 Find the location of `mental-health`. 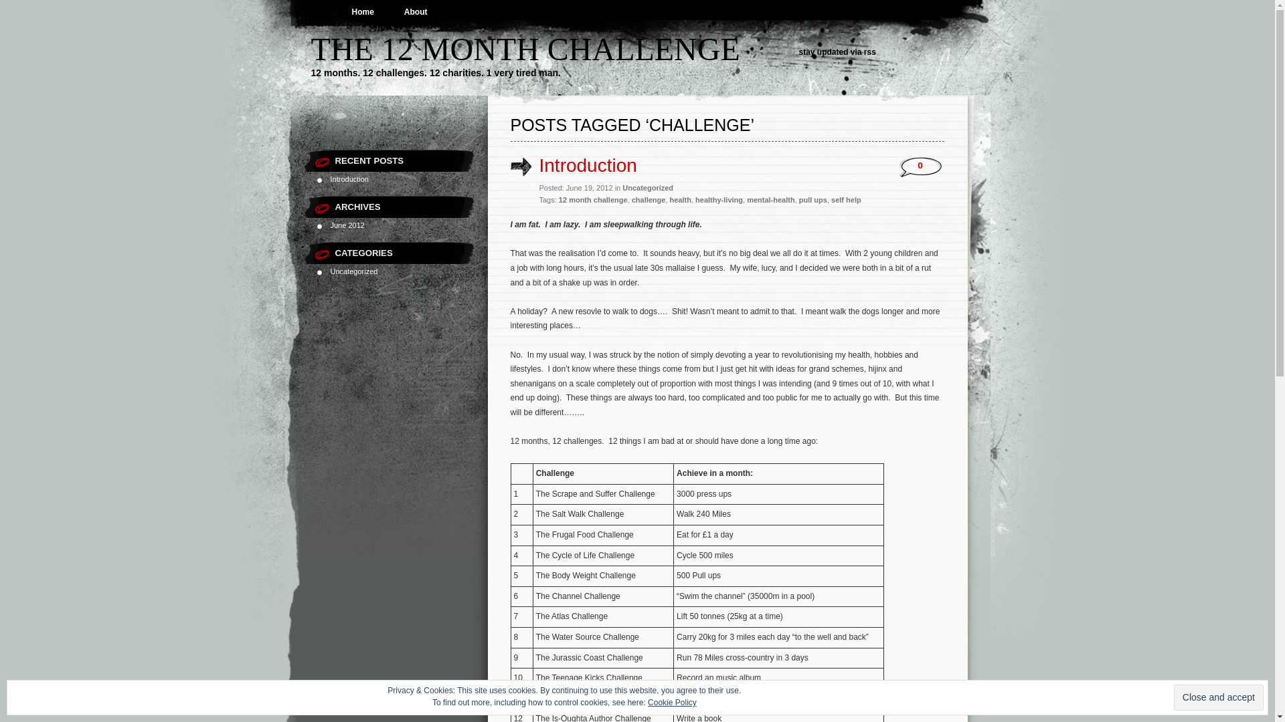

mental-health is located at coordinates (771, 200).